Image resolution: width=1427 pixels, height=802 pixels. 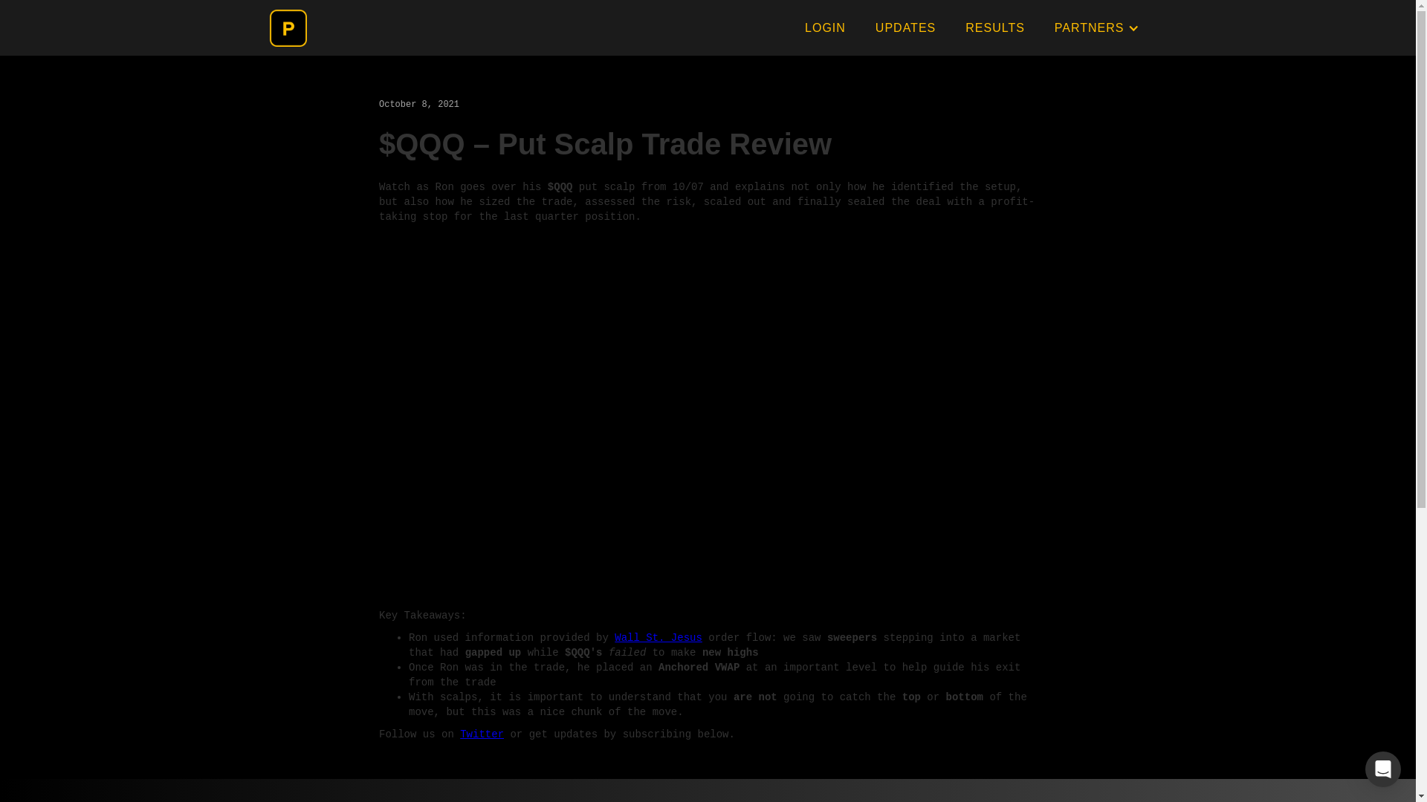 I want to click on UPDATES, so click(x=905, y=27).